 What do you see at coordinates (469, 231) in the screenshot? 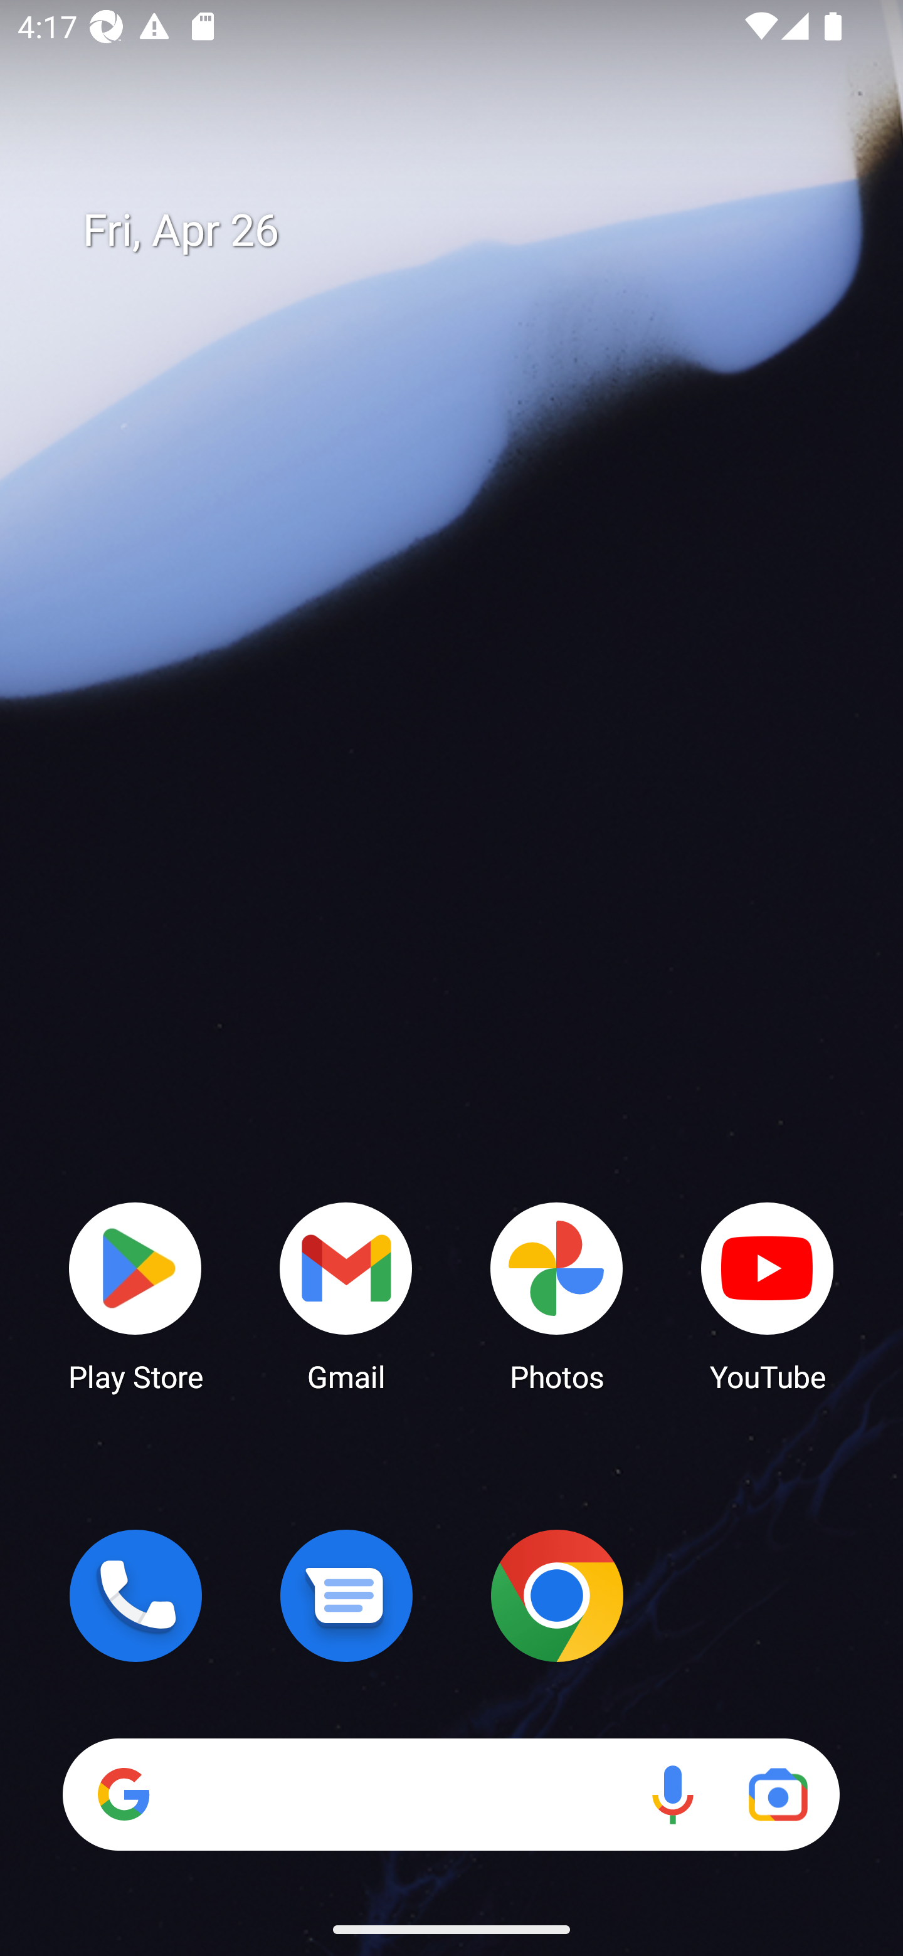
I see `Fri, Apr 26` at bounding box center [469, 231].